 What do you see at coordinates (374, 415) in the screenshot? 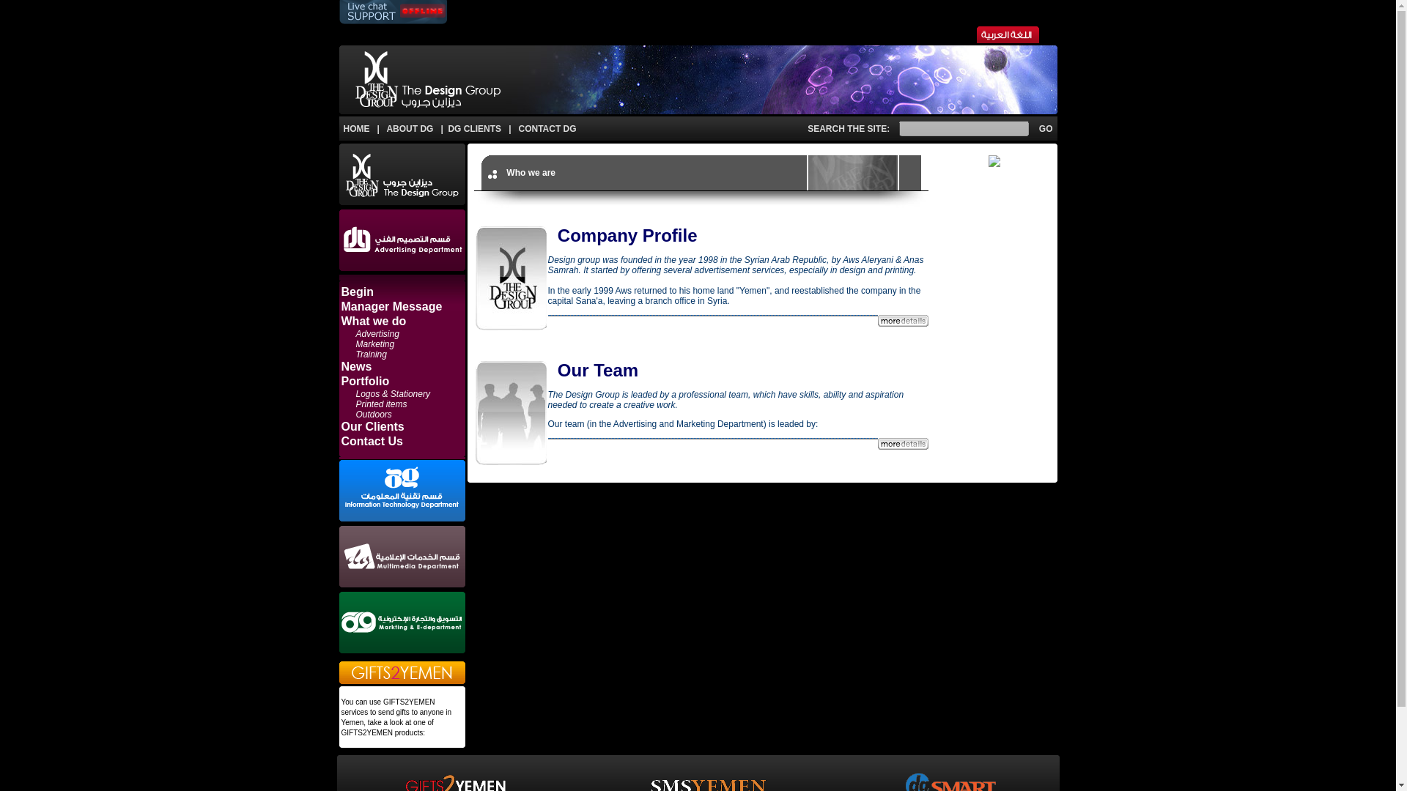
I see `Outdoors` at bounding box center [374, 415].